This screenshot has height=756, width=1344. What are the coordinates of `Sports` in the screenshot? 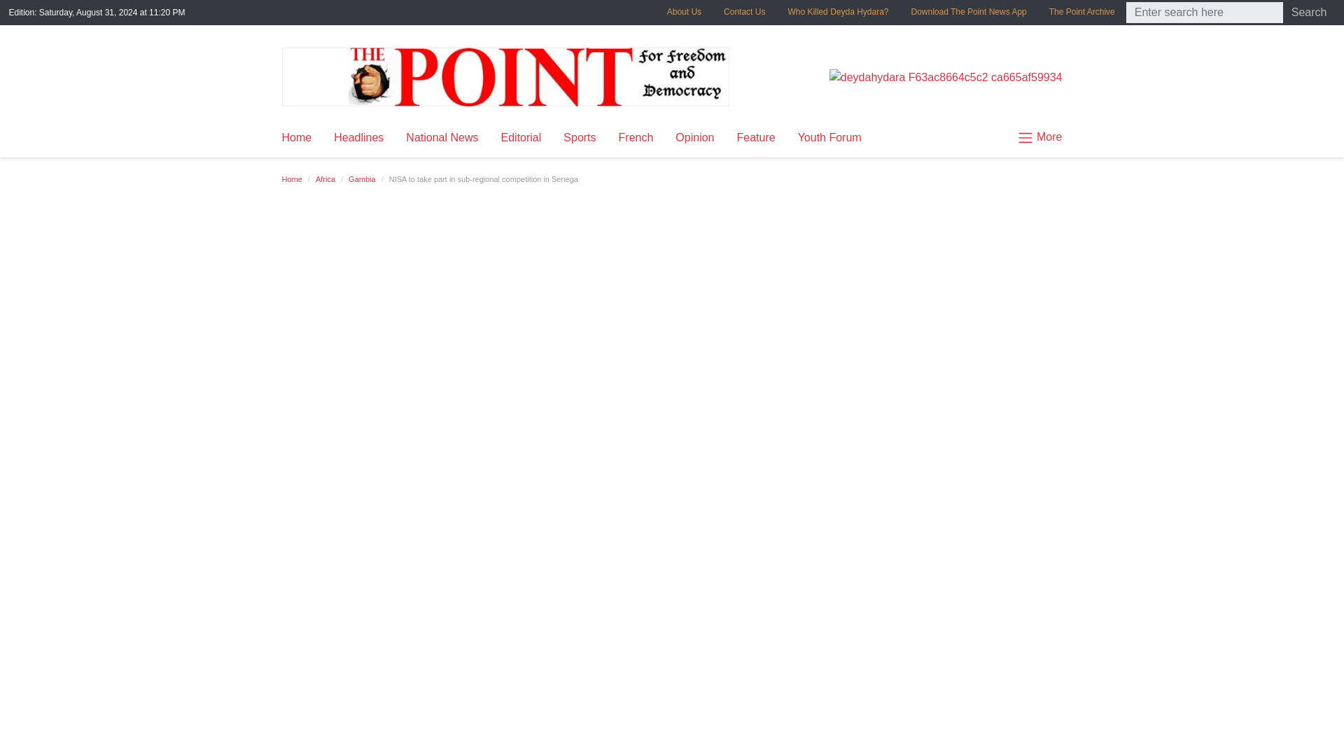 It's located at (580, 138).